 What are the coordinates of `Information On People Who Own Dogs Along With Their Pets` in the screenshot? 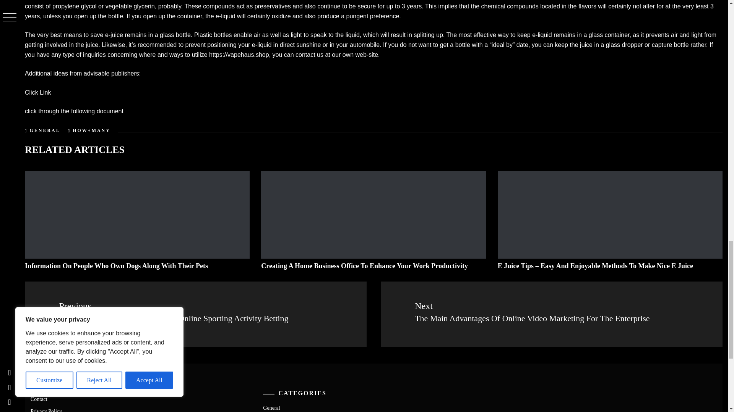 It's located at (116, 266).